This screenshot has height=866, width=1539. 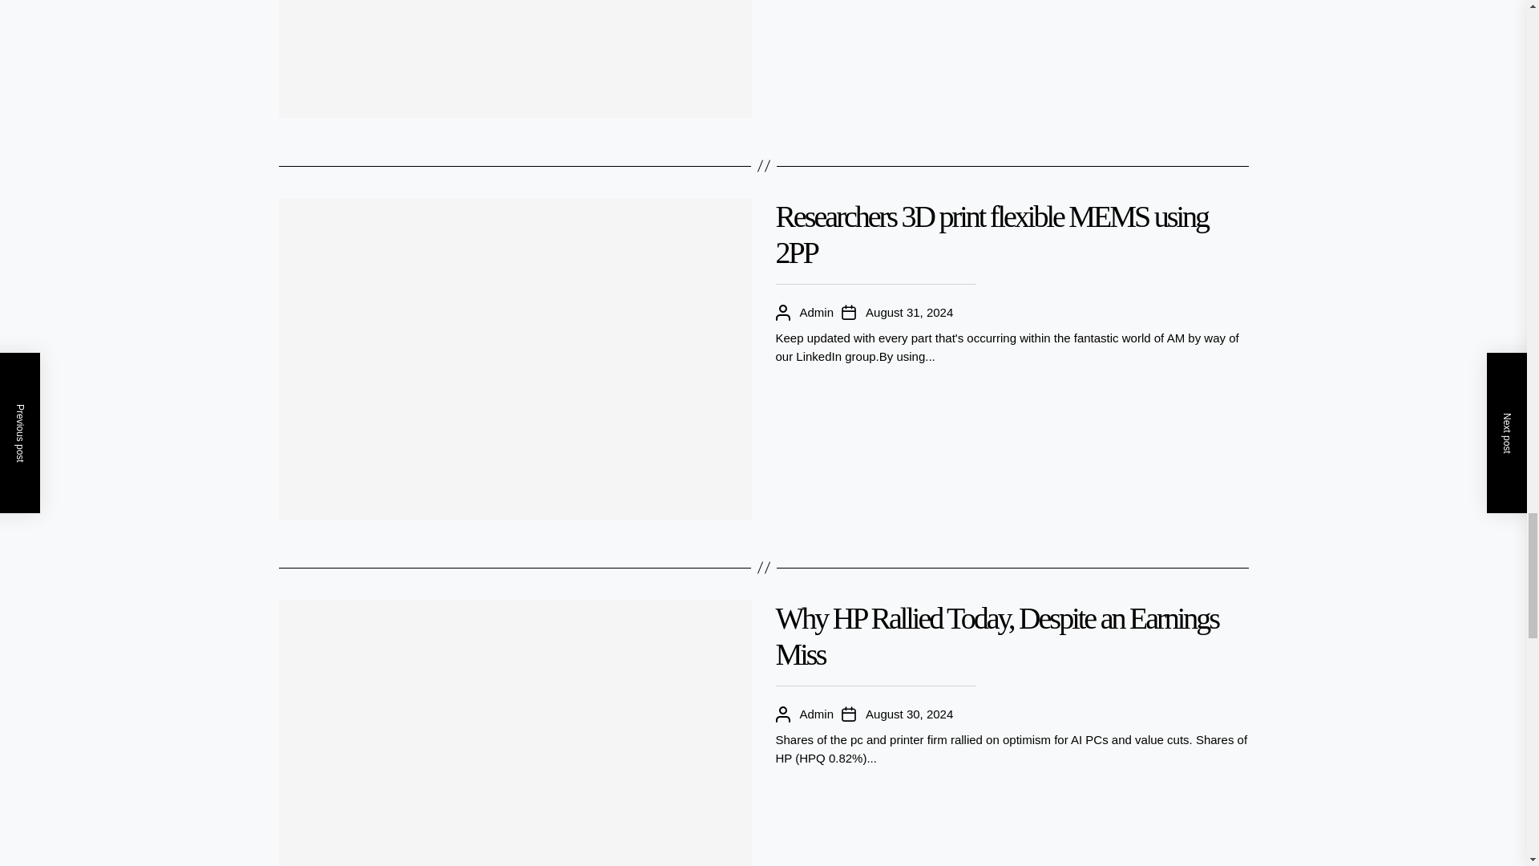 I want to click on Why HP Rallied Today, Despite an Earnings Miss, so click(x=997, y=637).